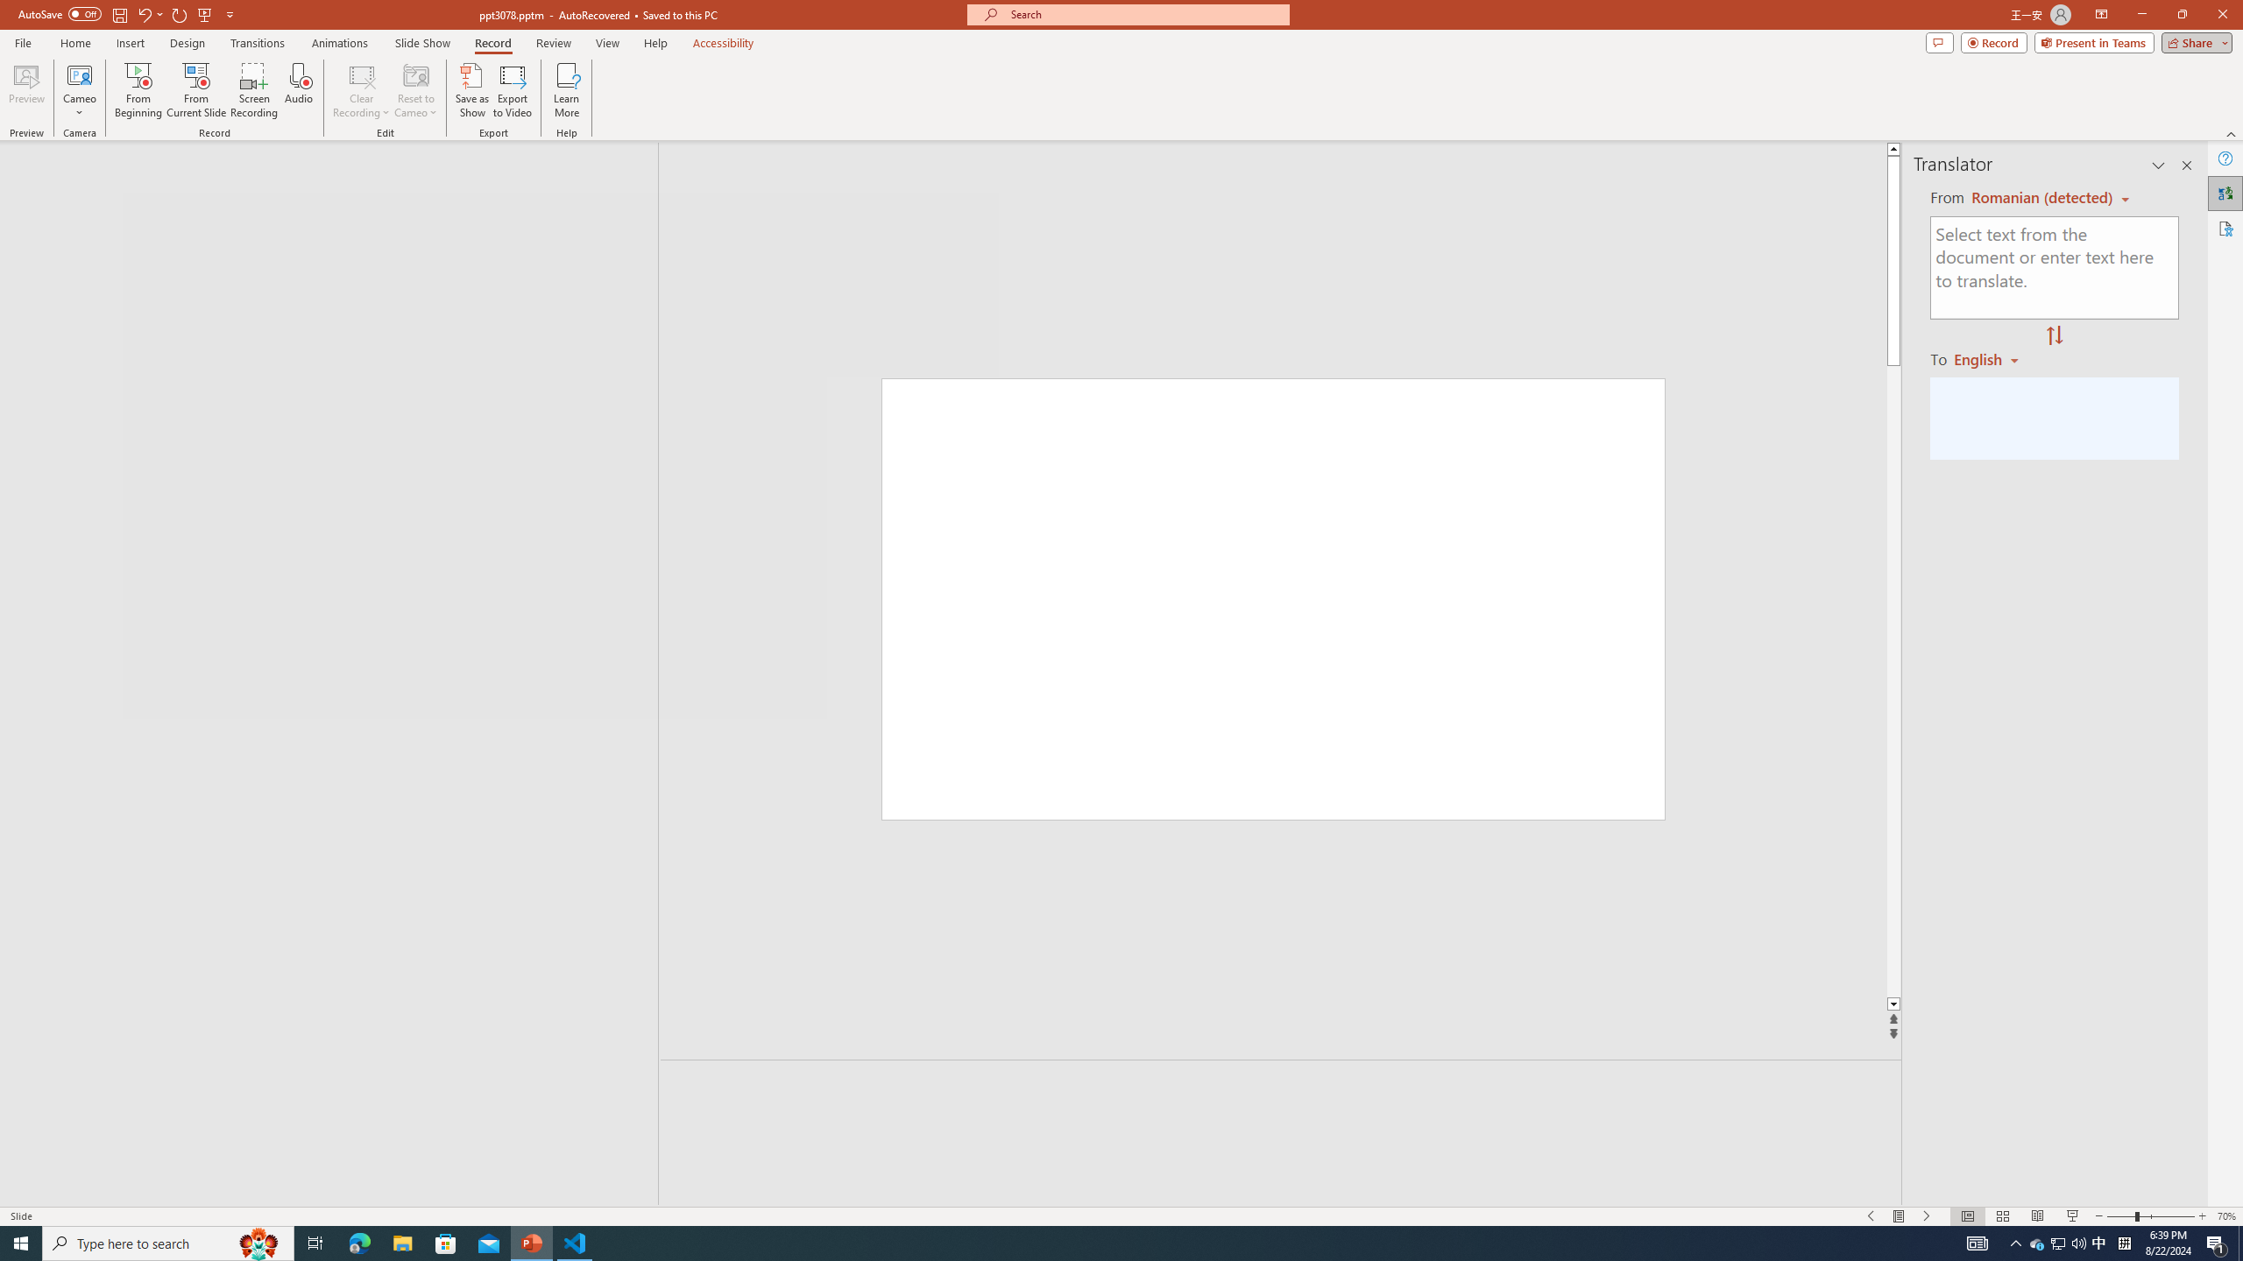 This screenshot has height=1261, width=2243. What do you see at coordinates (2159, 166) in the screenshot?
I see `Task Pane Options` at bounding box center [2159, 166].